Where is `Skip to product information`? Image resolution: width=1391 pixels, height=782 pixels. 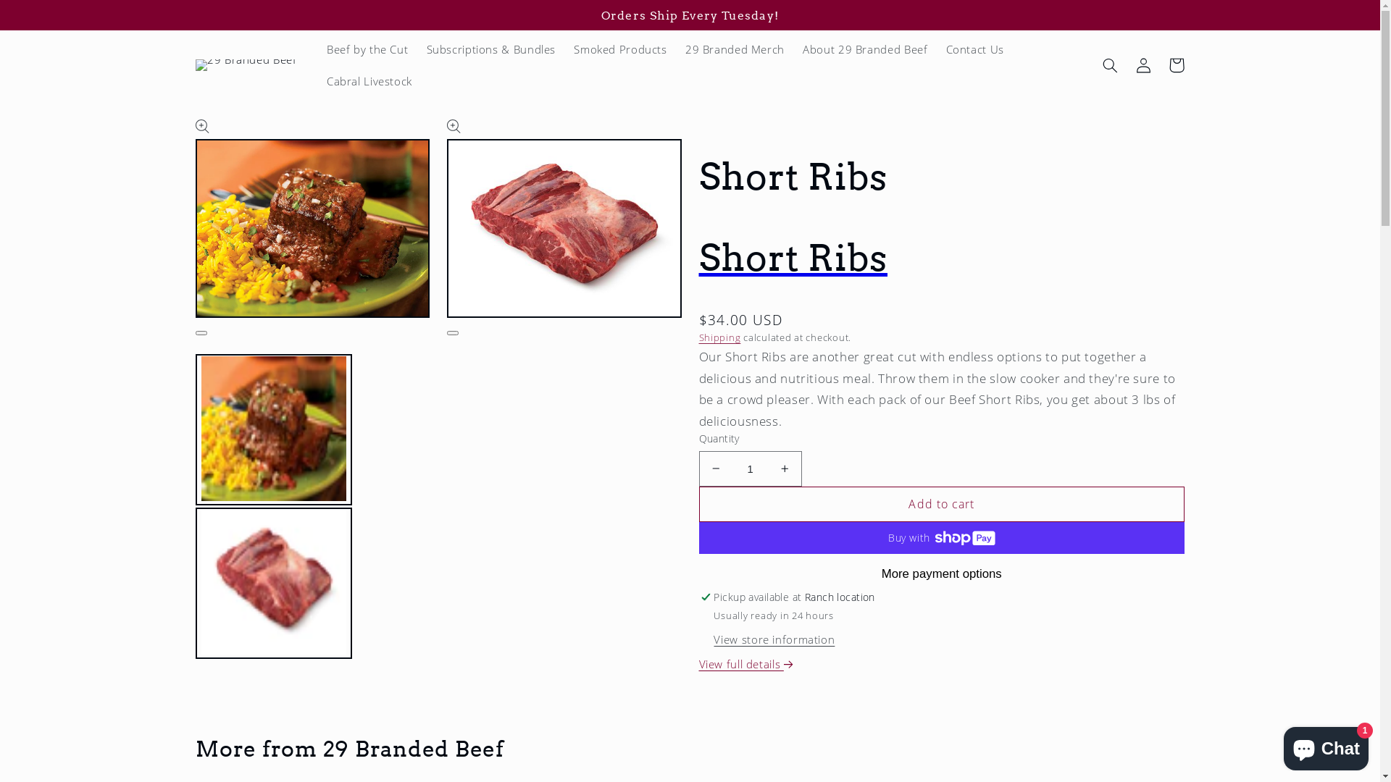 Skip to product information is located at coordinates (241, 135).